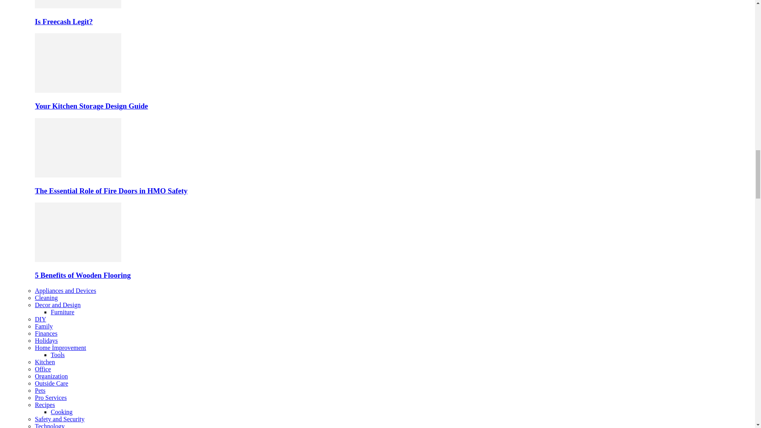 Image resolution: width=761 pixels, height=428 pixels. What do you see at coordinates (78, 175) in the screenshot?
I see `The Essential Role of Fire Doors in HMO Safety` at bounding box center [78, 175].